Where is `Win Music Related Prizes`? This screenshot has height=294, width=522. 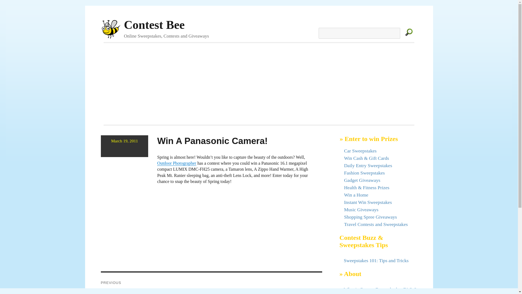 Win Music Related Prizes is located at coordinates (361, 210).